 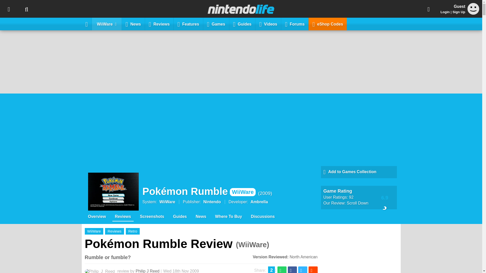 What do you see at coordinates (241, 9) in the screenshot?
I see `Nintendo Life` at bounding box center [241, 9].